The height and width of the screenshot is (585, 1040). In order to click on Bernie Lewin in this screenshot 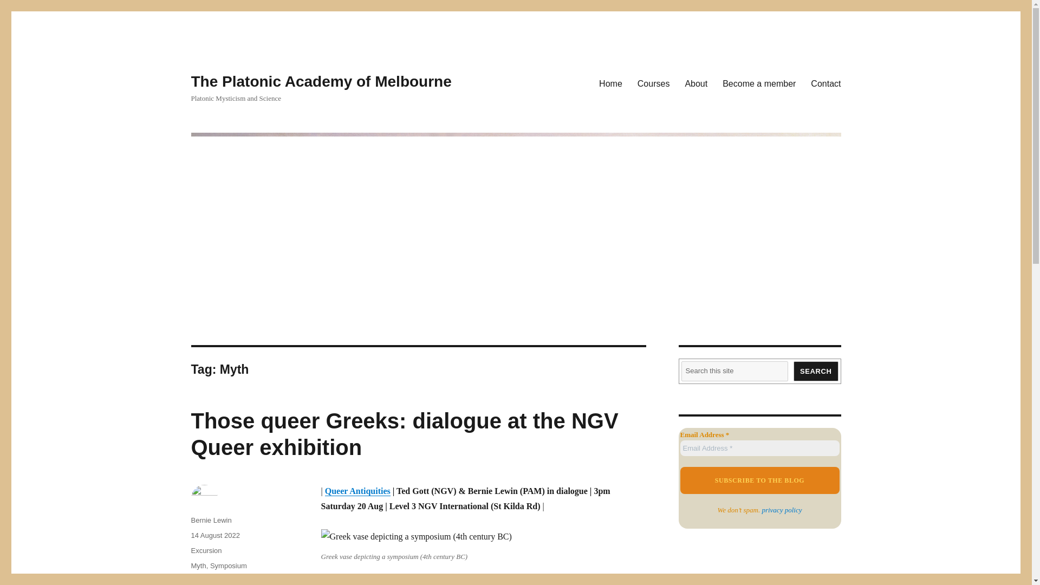, I will do `click(210, 520)`.